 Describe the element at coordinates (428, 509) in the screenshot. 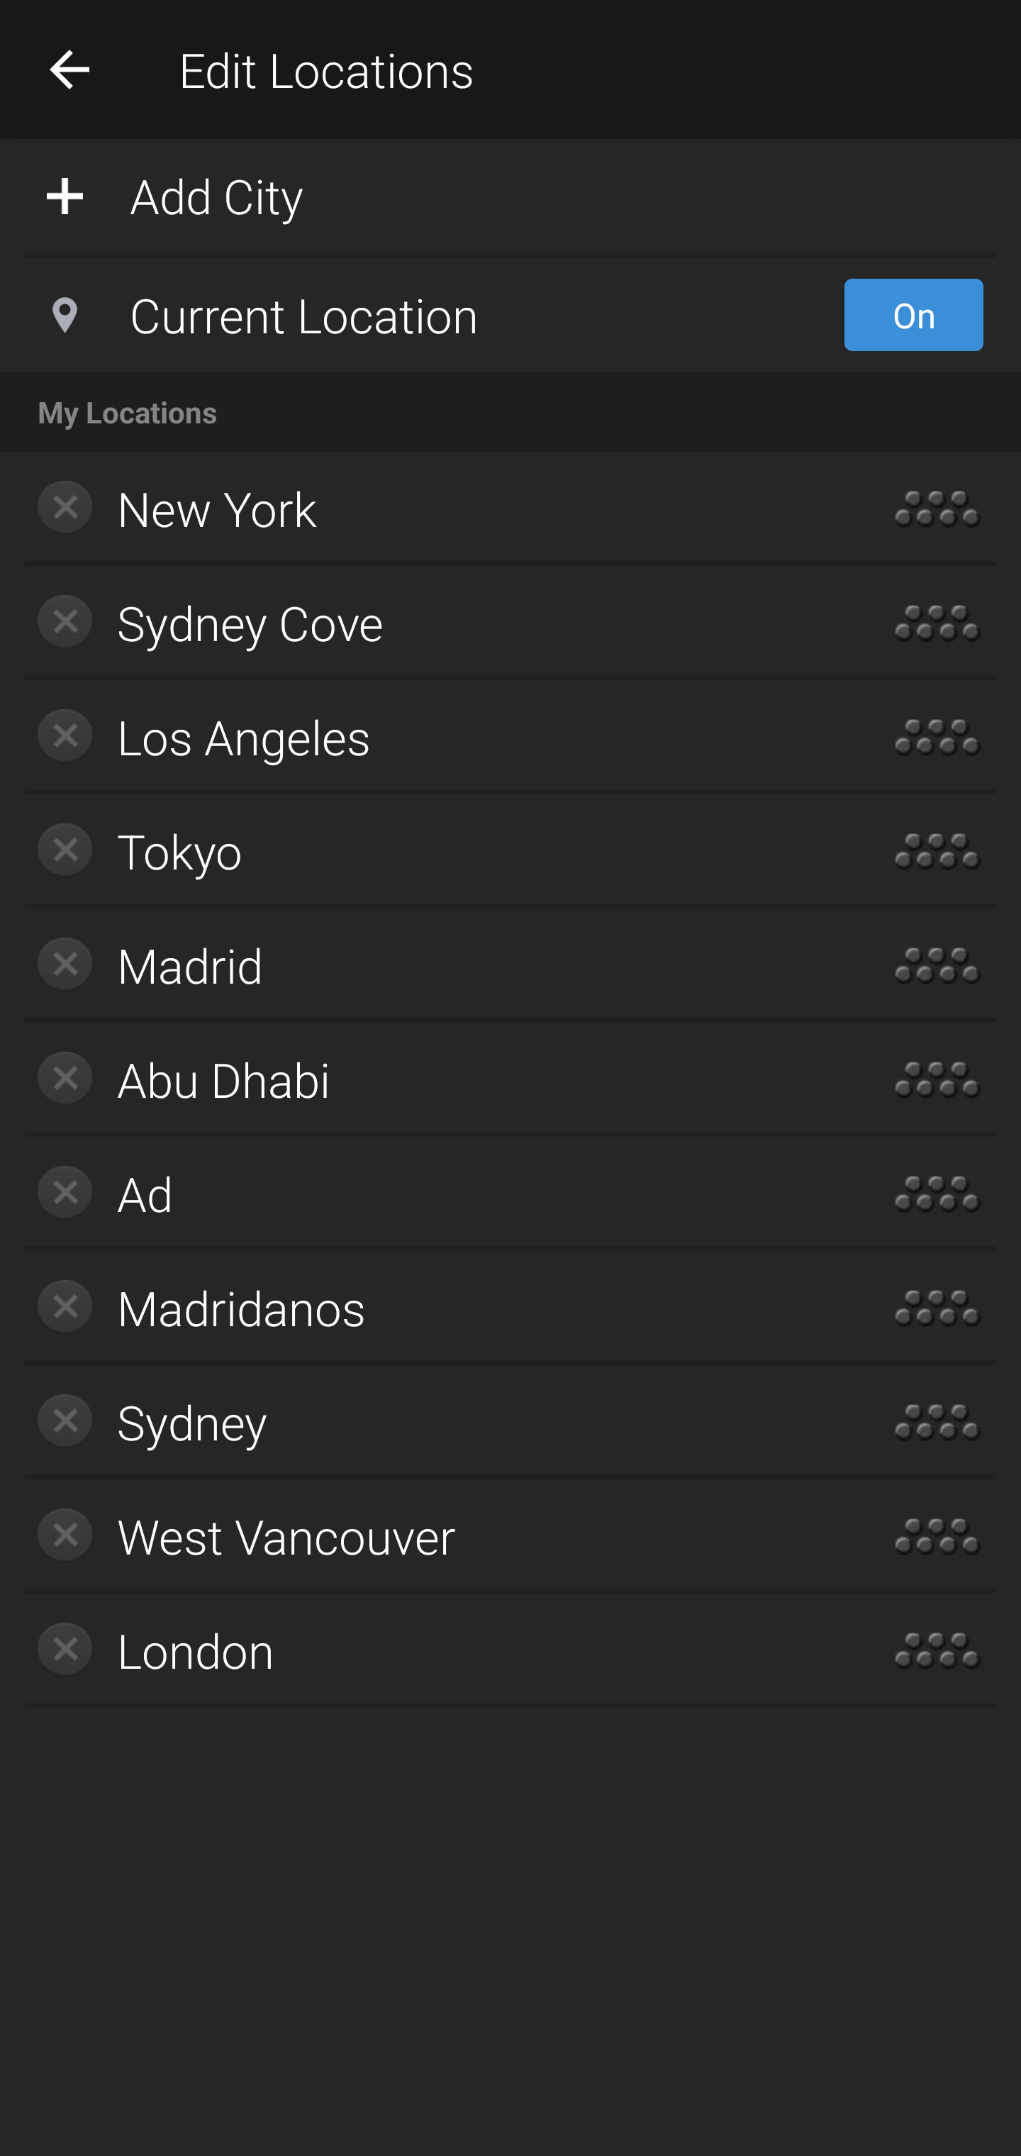

I see `Delete: New York New York` at that location.